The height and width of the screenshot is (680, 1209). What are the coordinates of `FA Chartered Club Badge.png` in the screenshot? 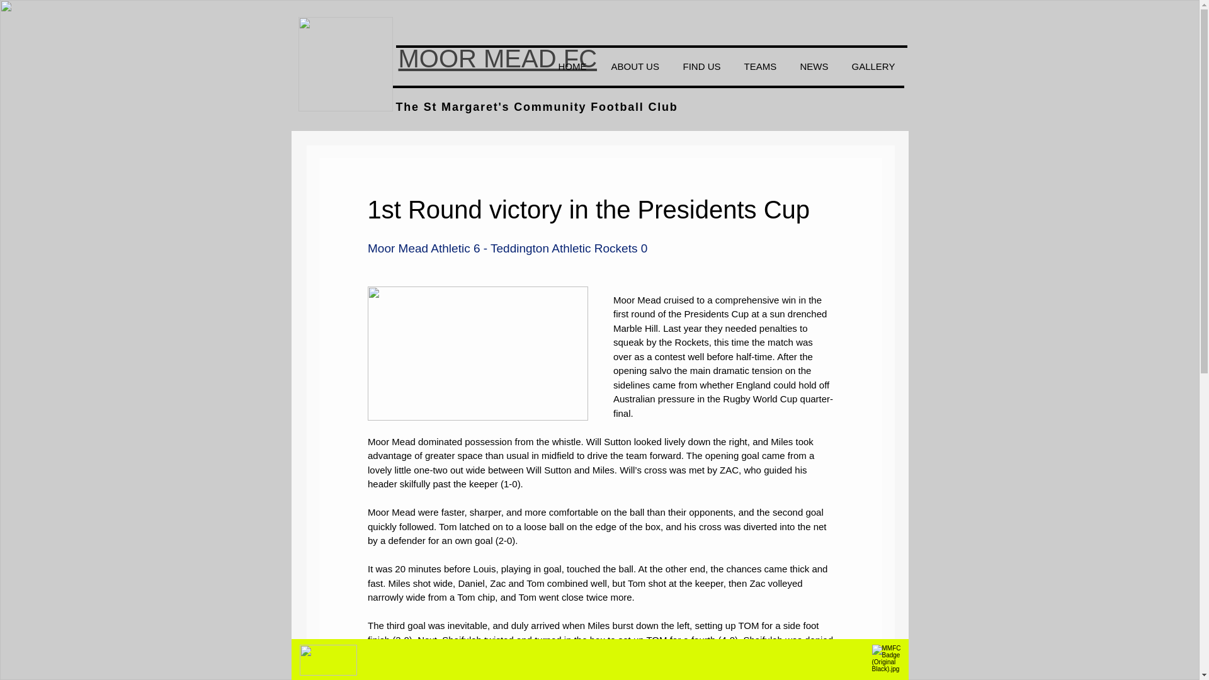 It's located at (328, 660).